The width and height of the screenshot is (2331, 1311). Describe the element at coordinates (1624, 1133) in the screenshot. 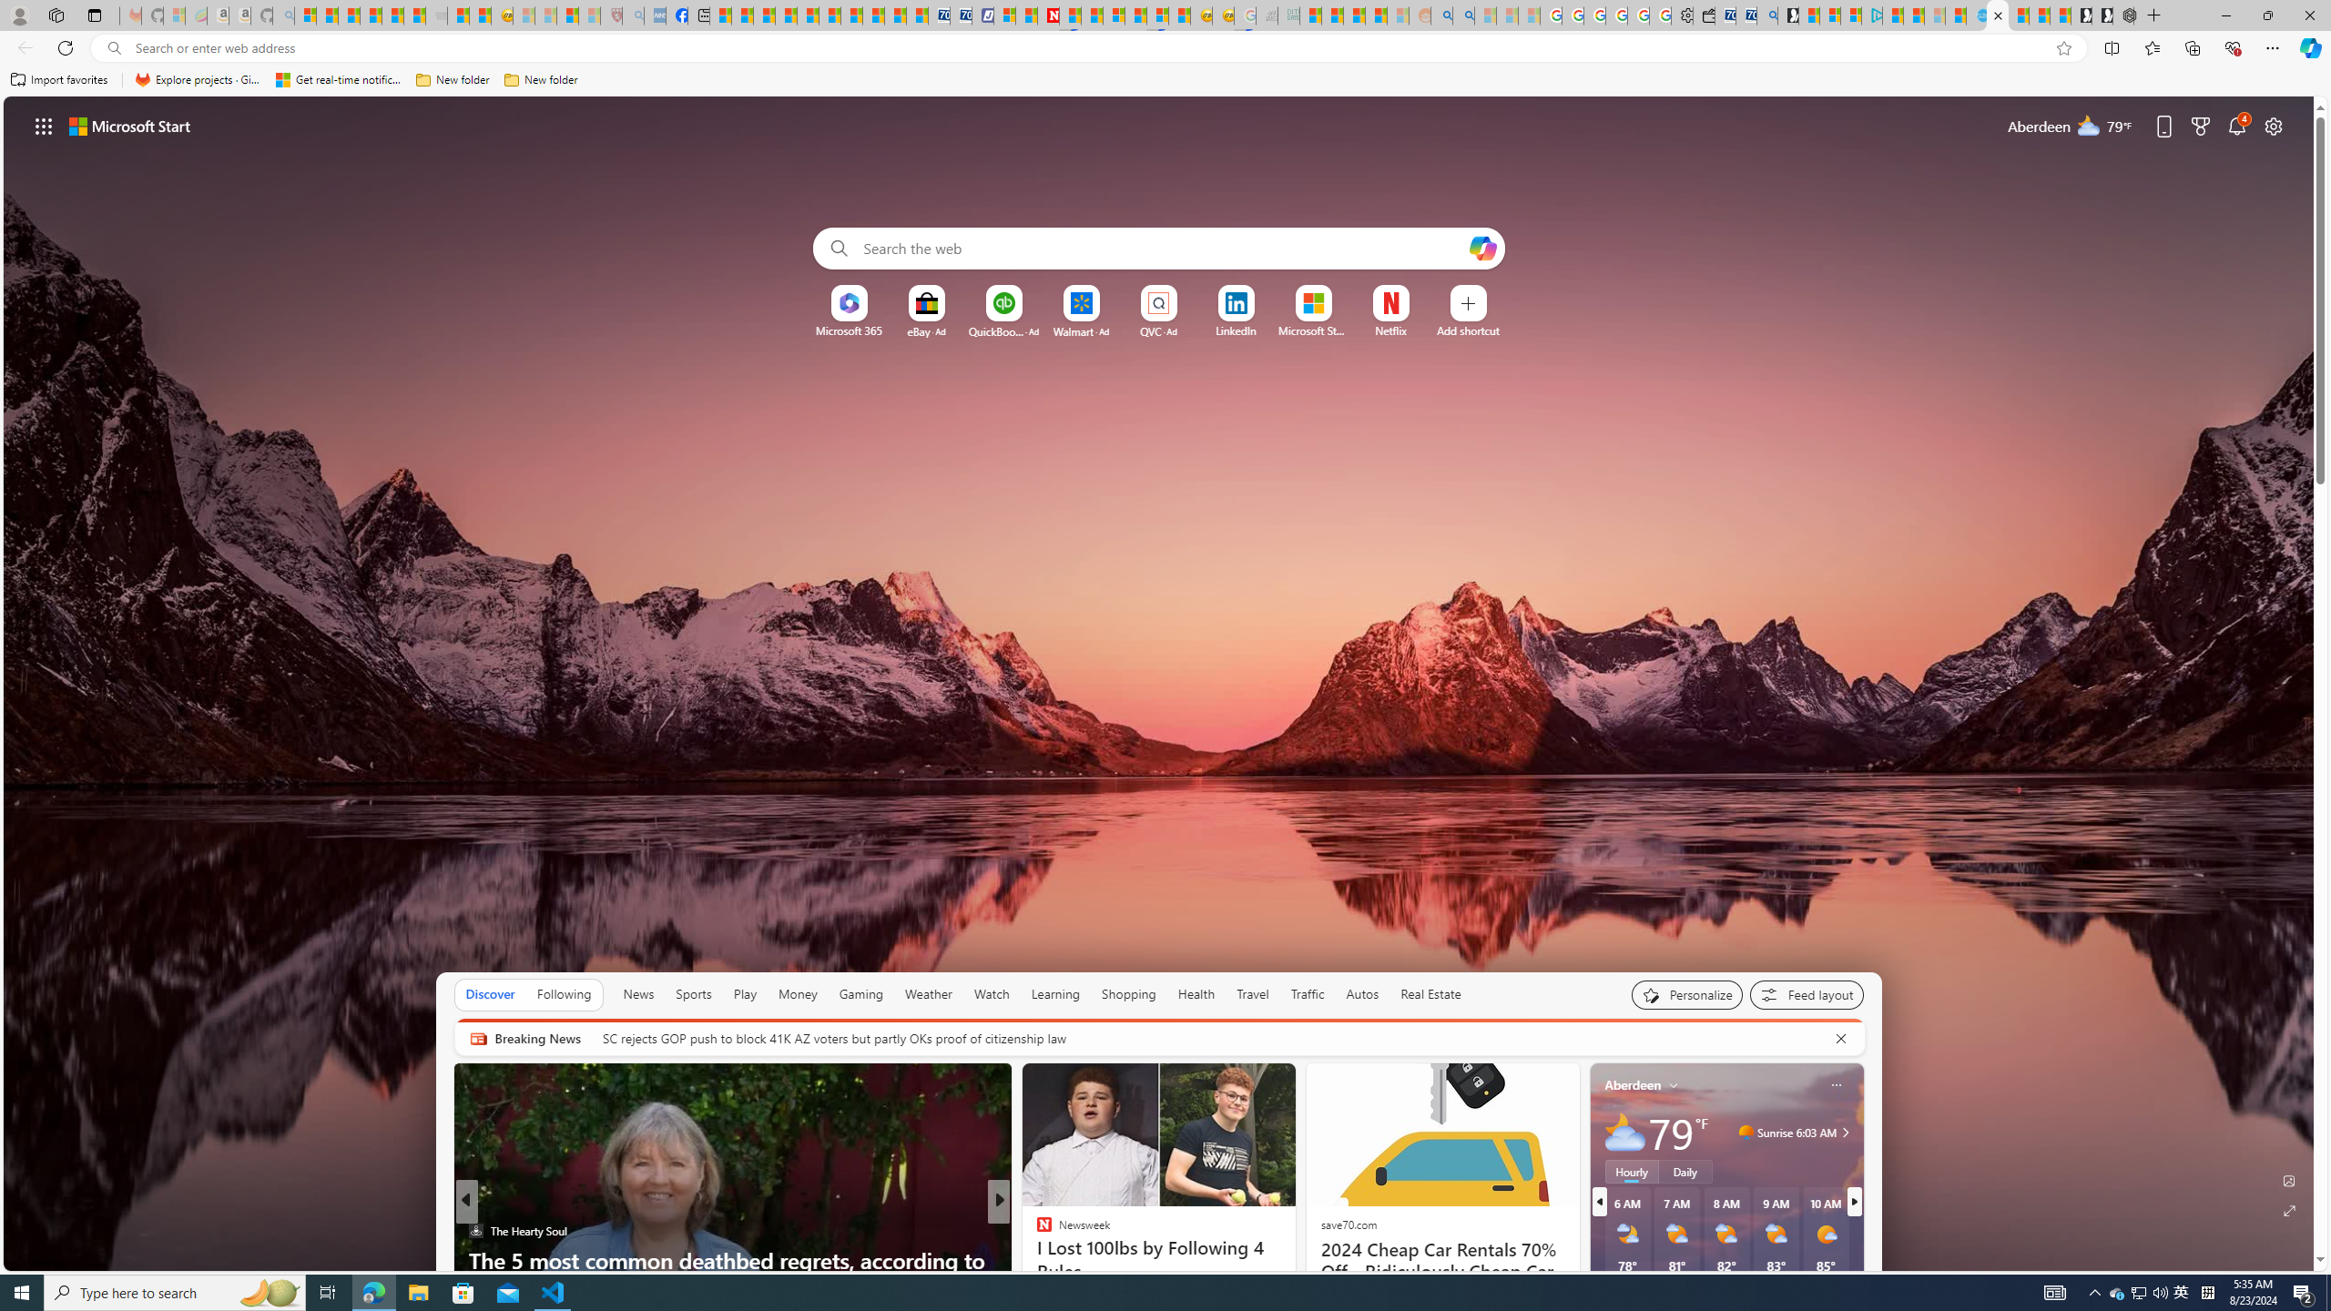

I see `Mostly cloudy` at that location.